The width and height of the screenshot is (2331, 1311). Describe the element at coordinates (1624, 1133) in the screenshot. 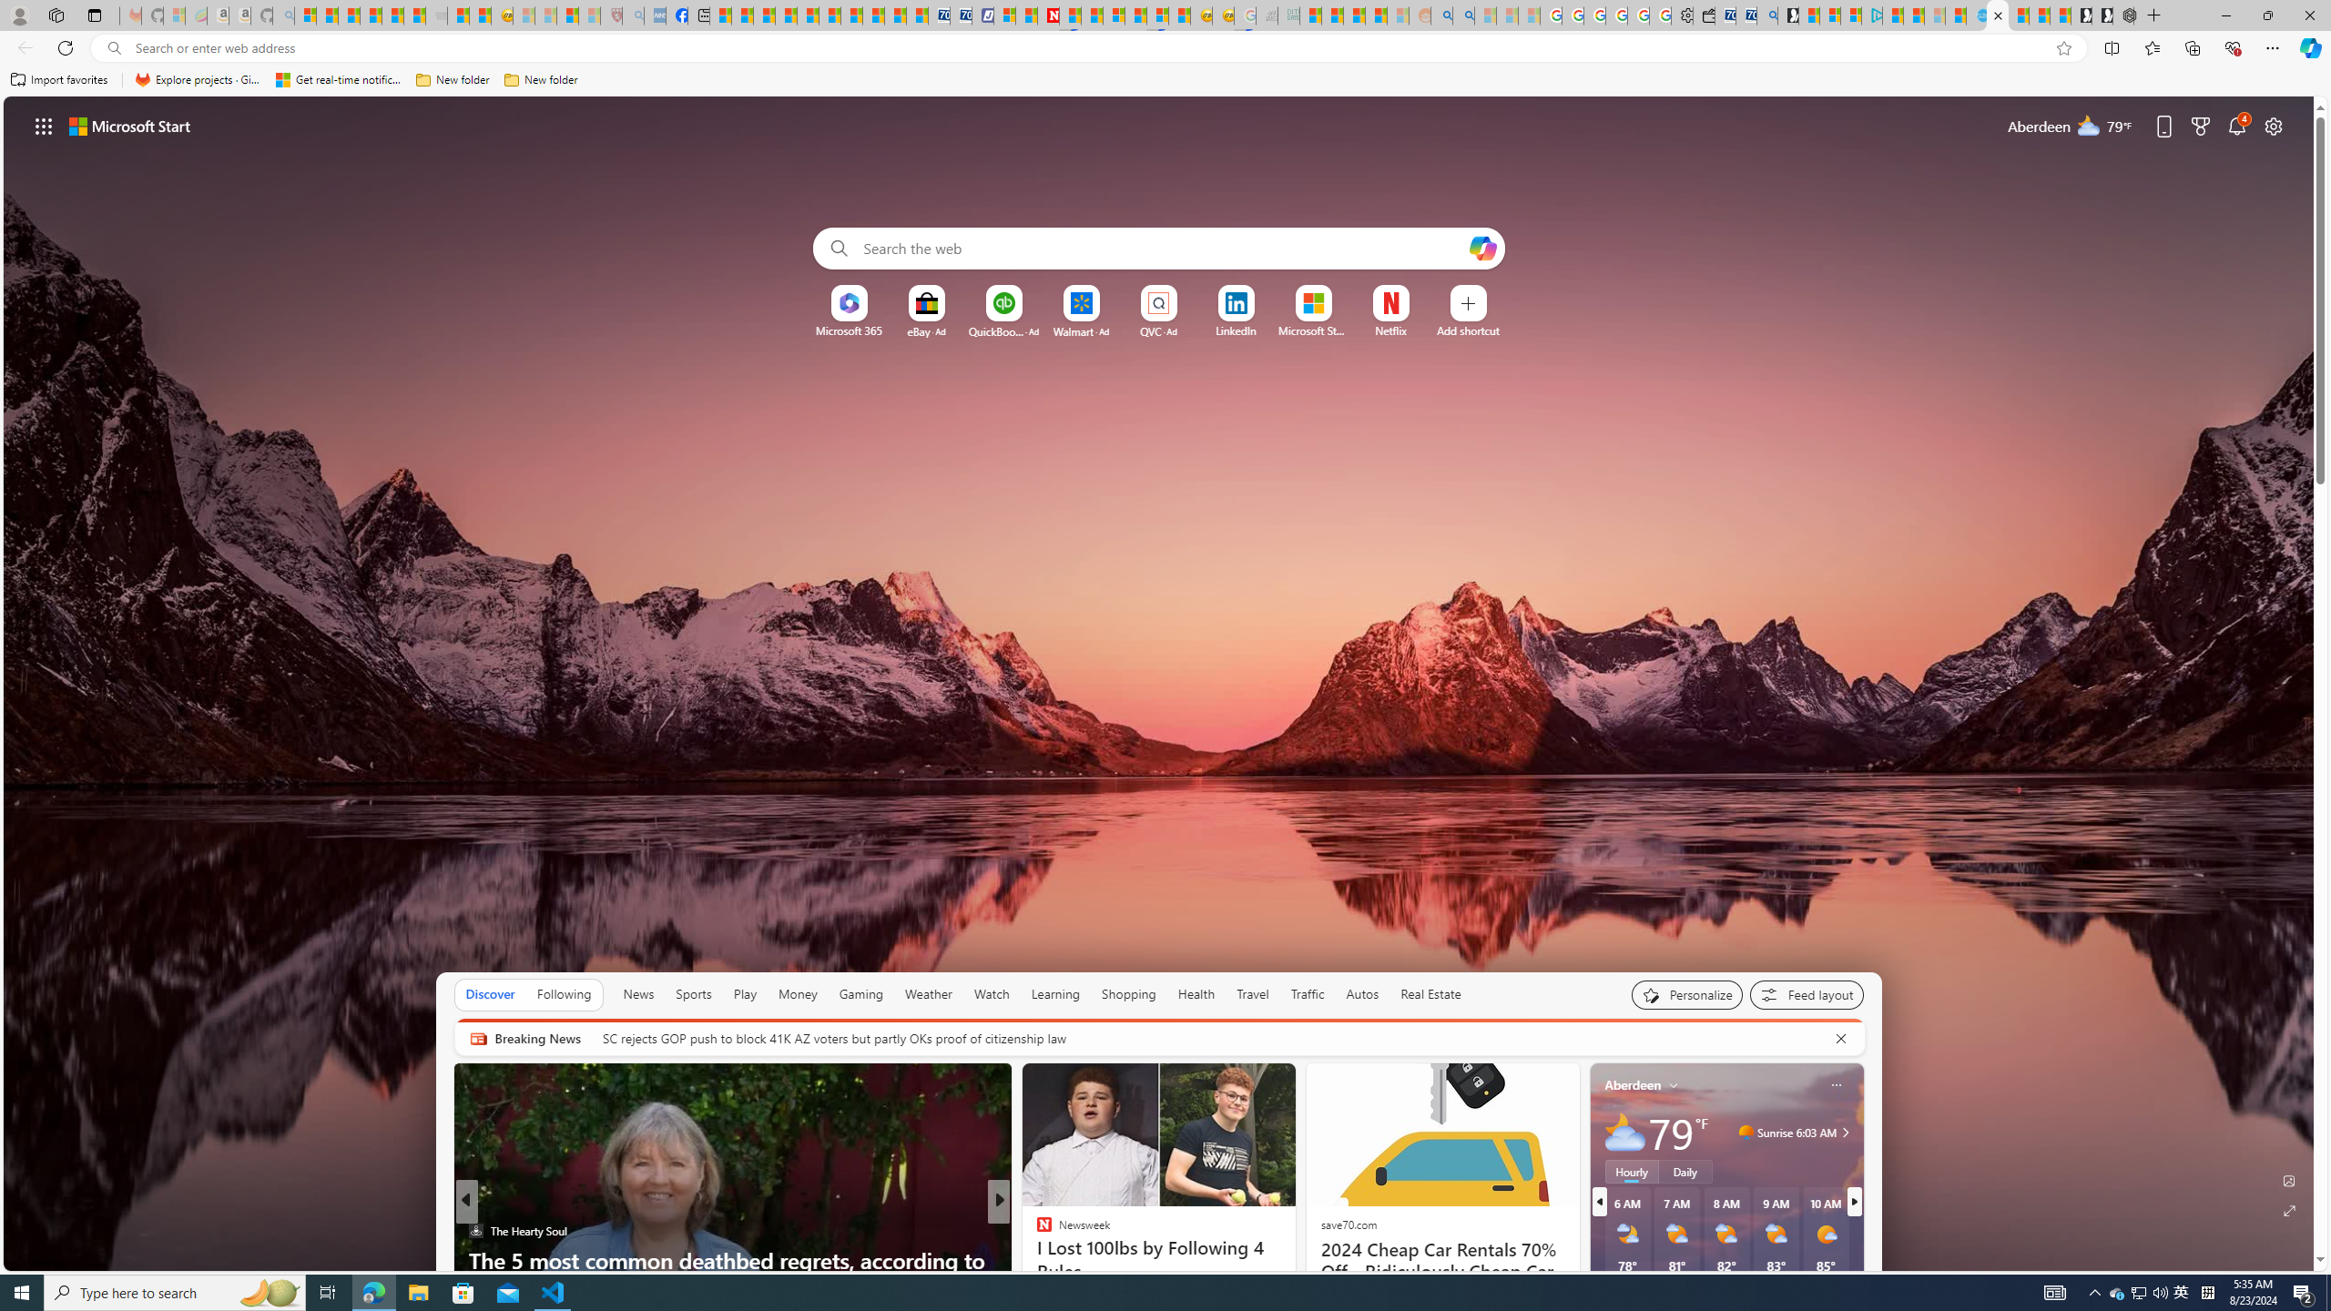

I see `Mostly cloudy` at that location.